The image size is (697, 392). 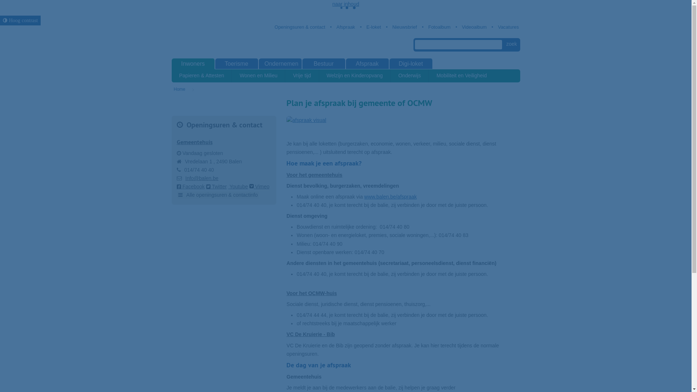 I want to click on Facebook, so click(x=190, y=187).